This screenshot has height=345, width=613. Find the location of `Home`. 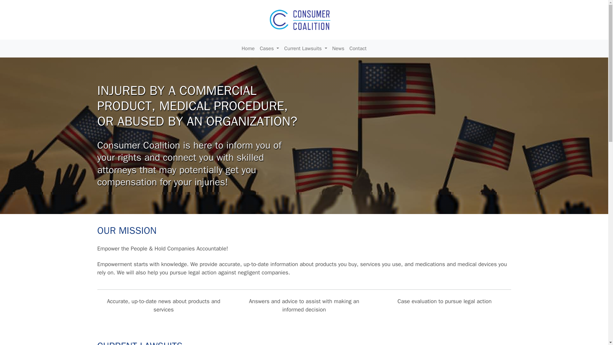

Home is located at coordinates (248, 48).